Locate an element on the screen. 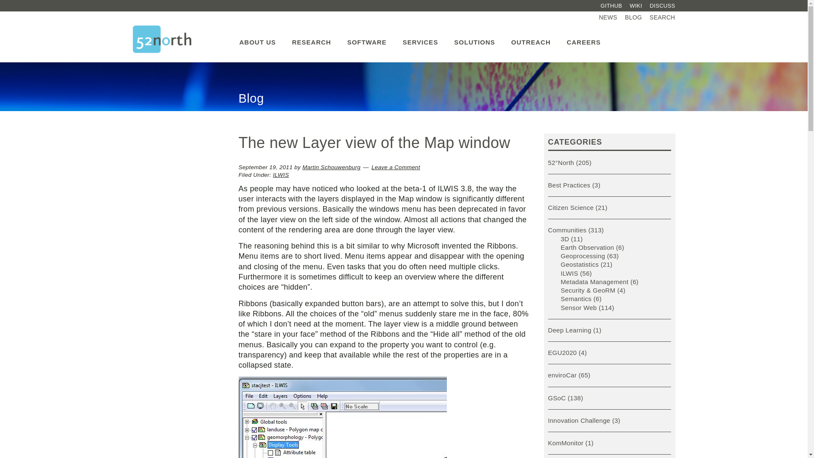 The width and height of the screenshot is (814, 458). RESEARCH is located at coordinates (312, 37).